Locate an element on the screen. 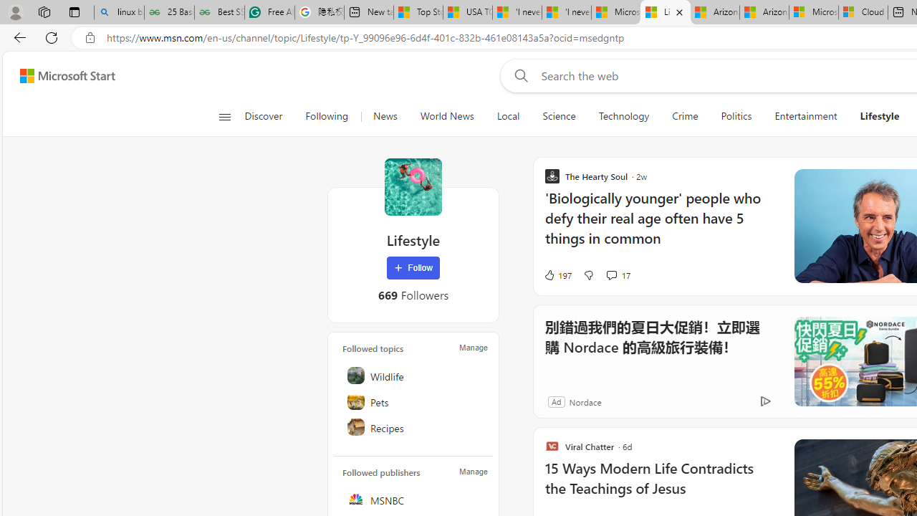 The image size is (917, 516). Crime is located at coordinates (685, 116).